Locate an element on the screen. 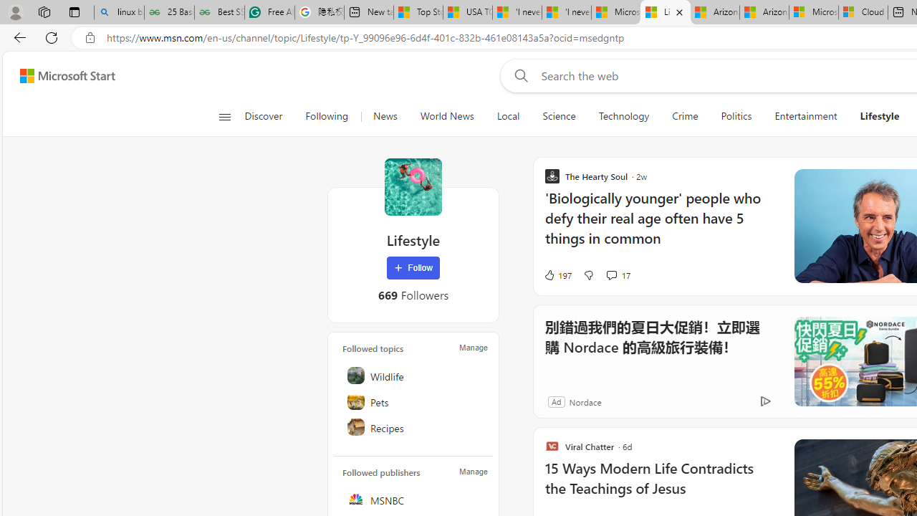 The image size is (917, 516). Crime is located at coordinates (685, 116).